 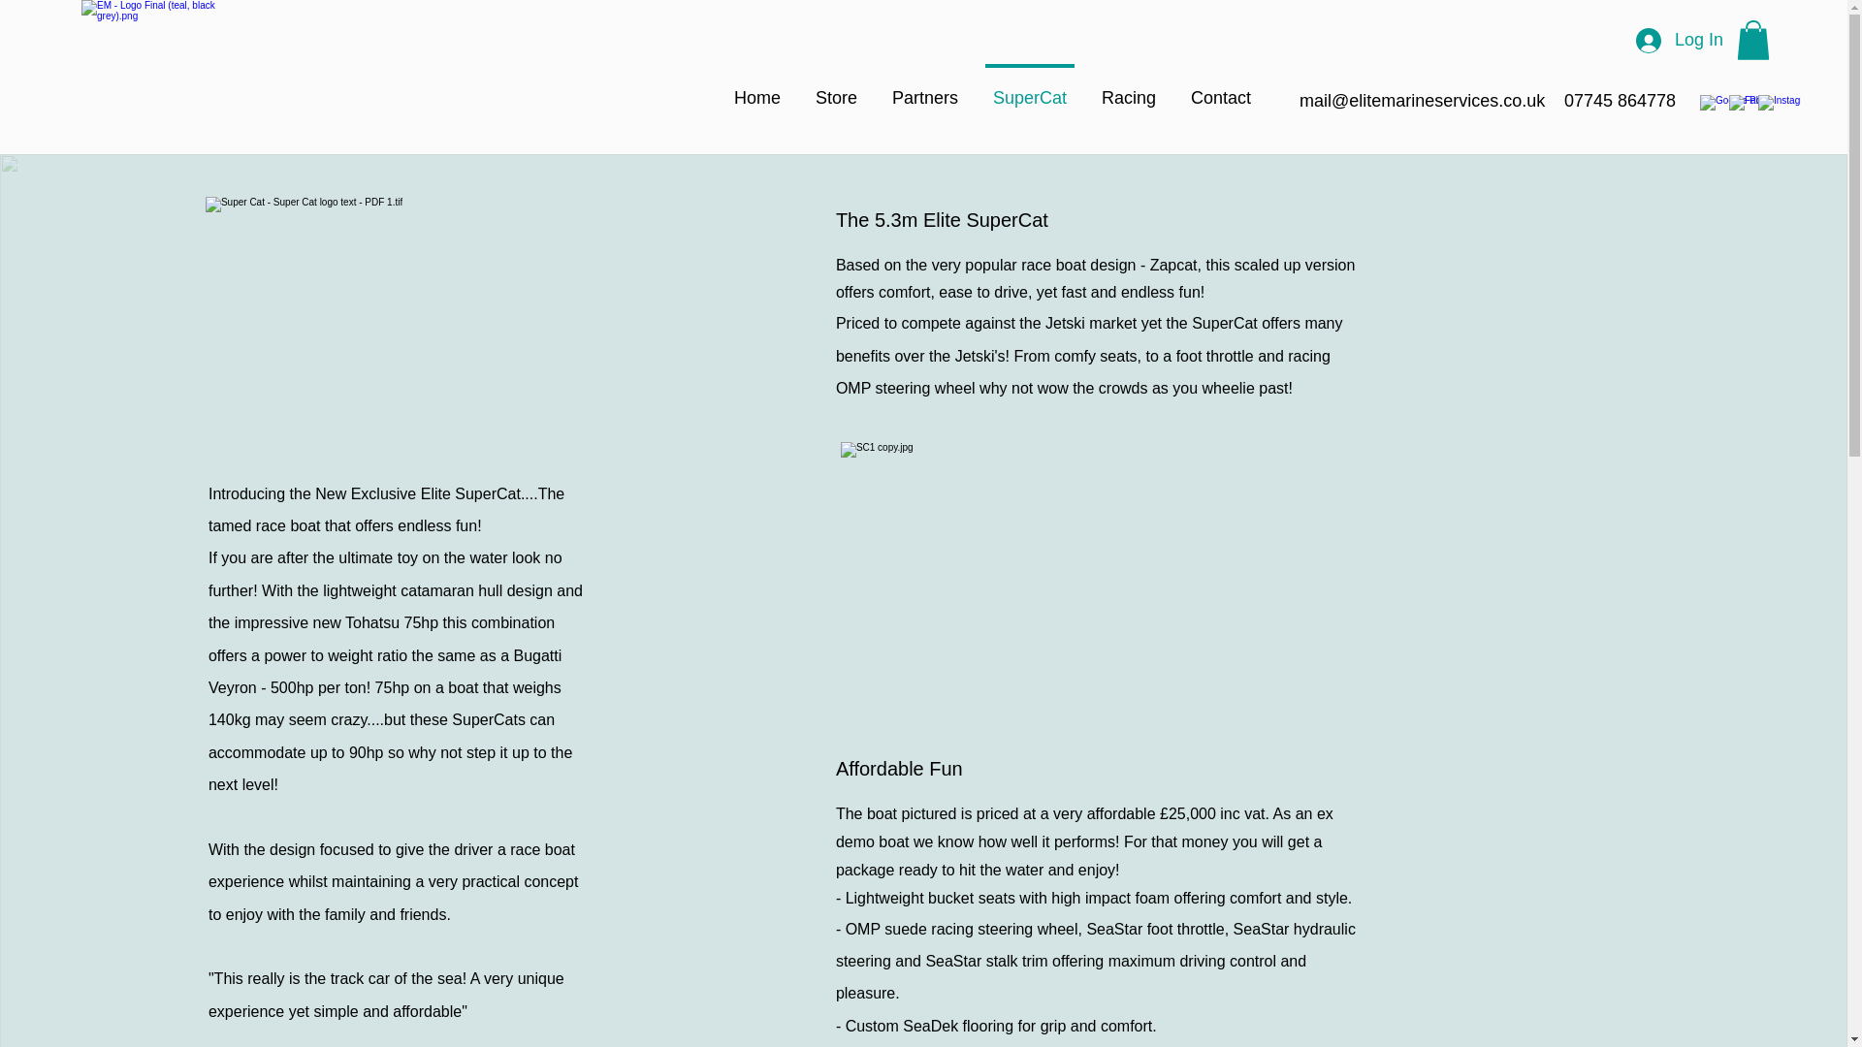 What do you see at coordinates (1128, 88) in the screenshot?
I see `Racing` at bounding box center [1128, 88].